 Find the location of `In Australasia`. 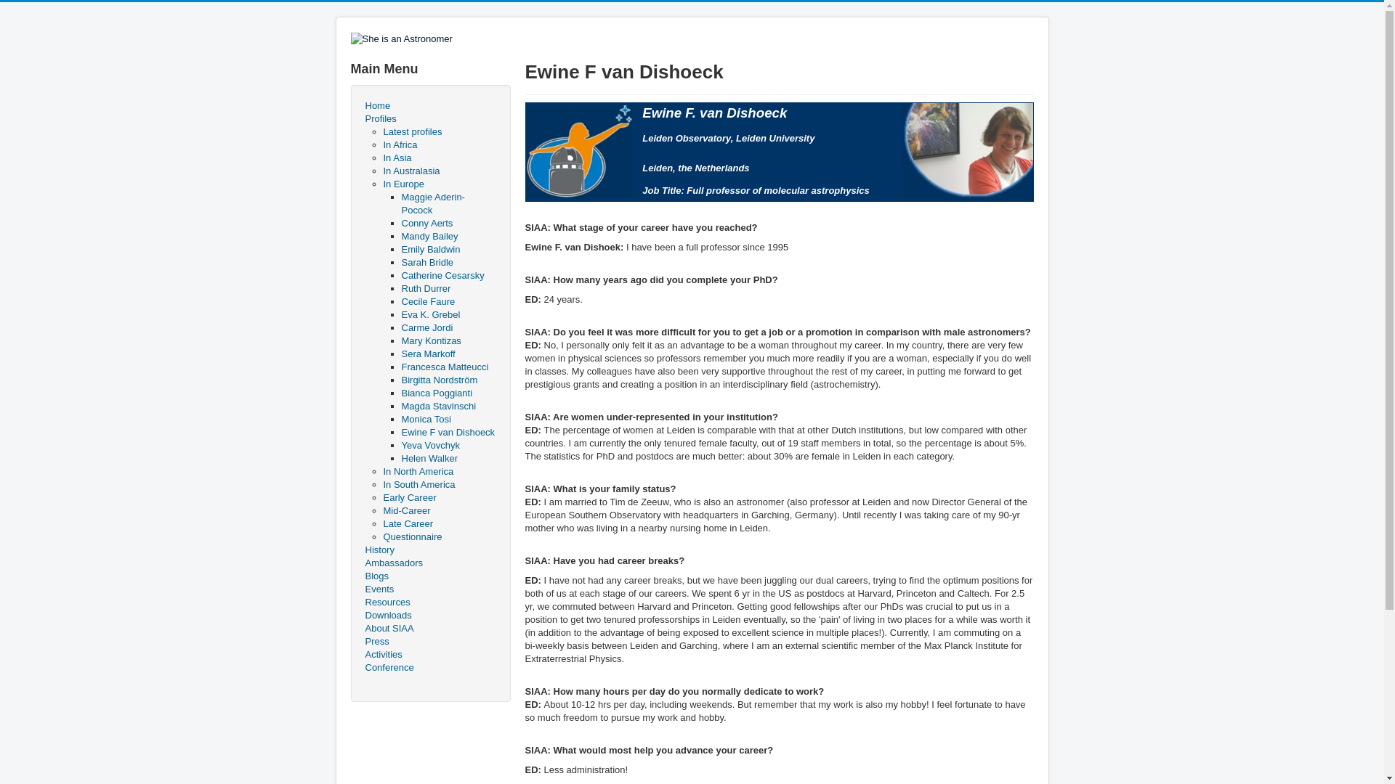

In Australasia is located at coordinates (412, 171).